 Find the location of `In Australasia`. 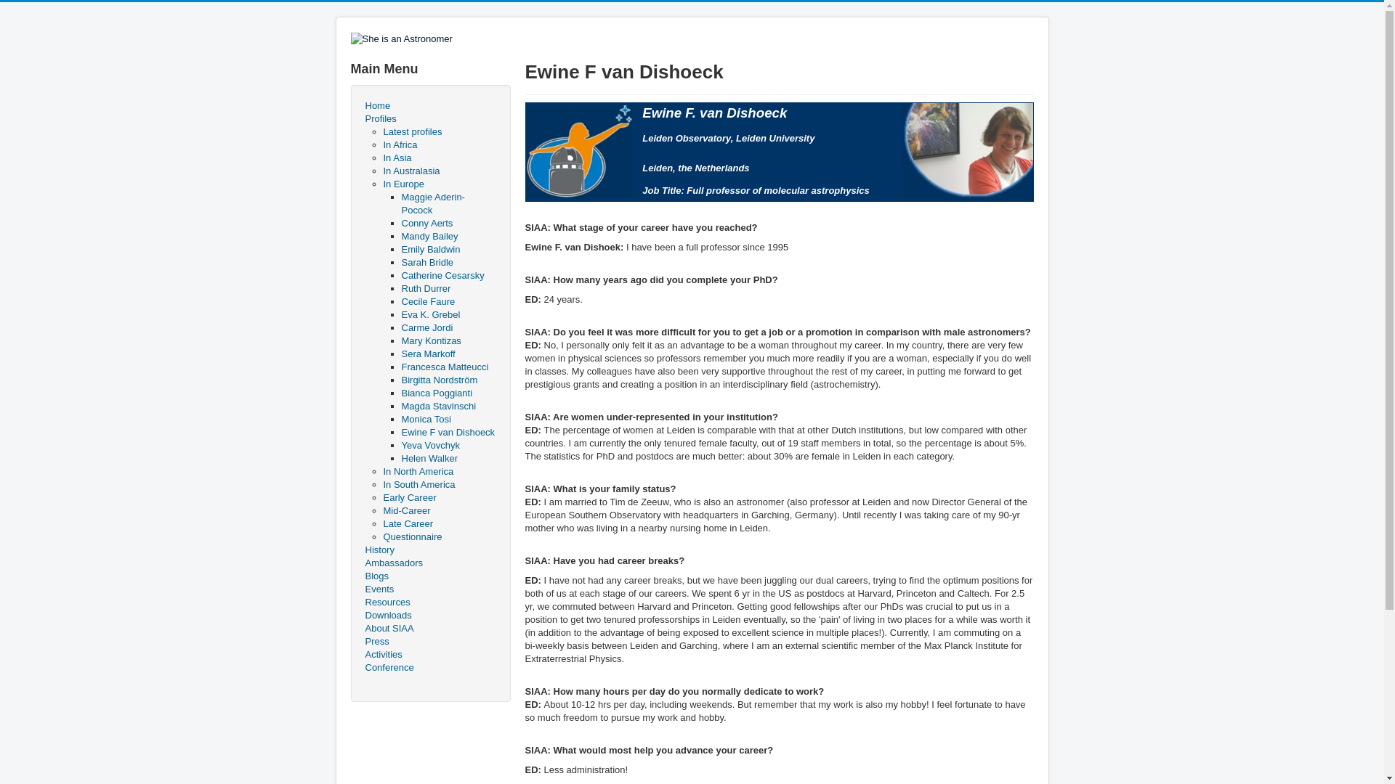

In Australasia is located at coordinates (412, 171).